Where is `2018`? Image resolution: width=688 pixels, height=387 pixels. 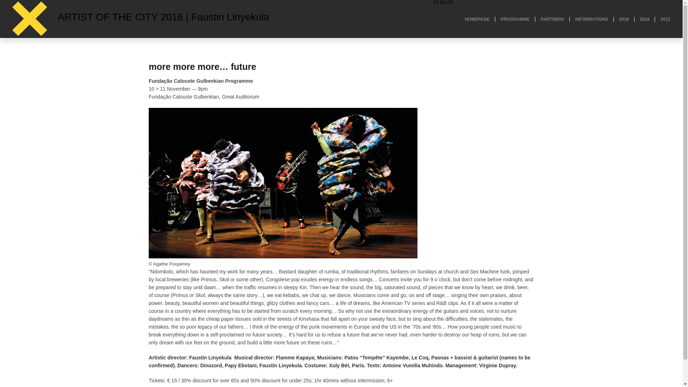 2018 is located at coordinates (621, 19).